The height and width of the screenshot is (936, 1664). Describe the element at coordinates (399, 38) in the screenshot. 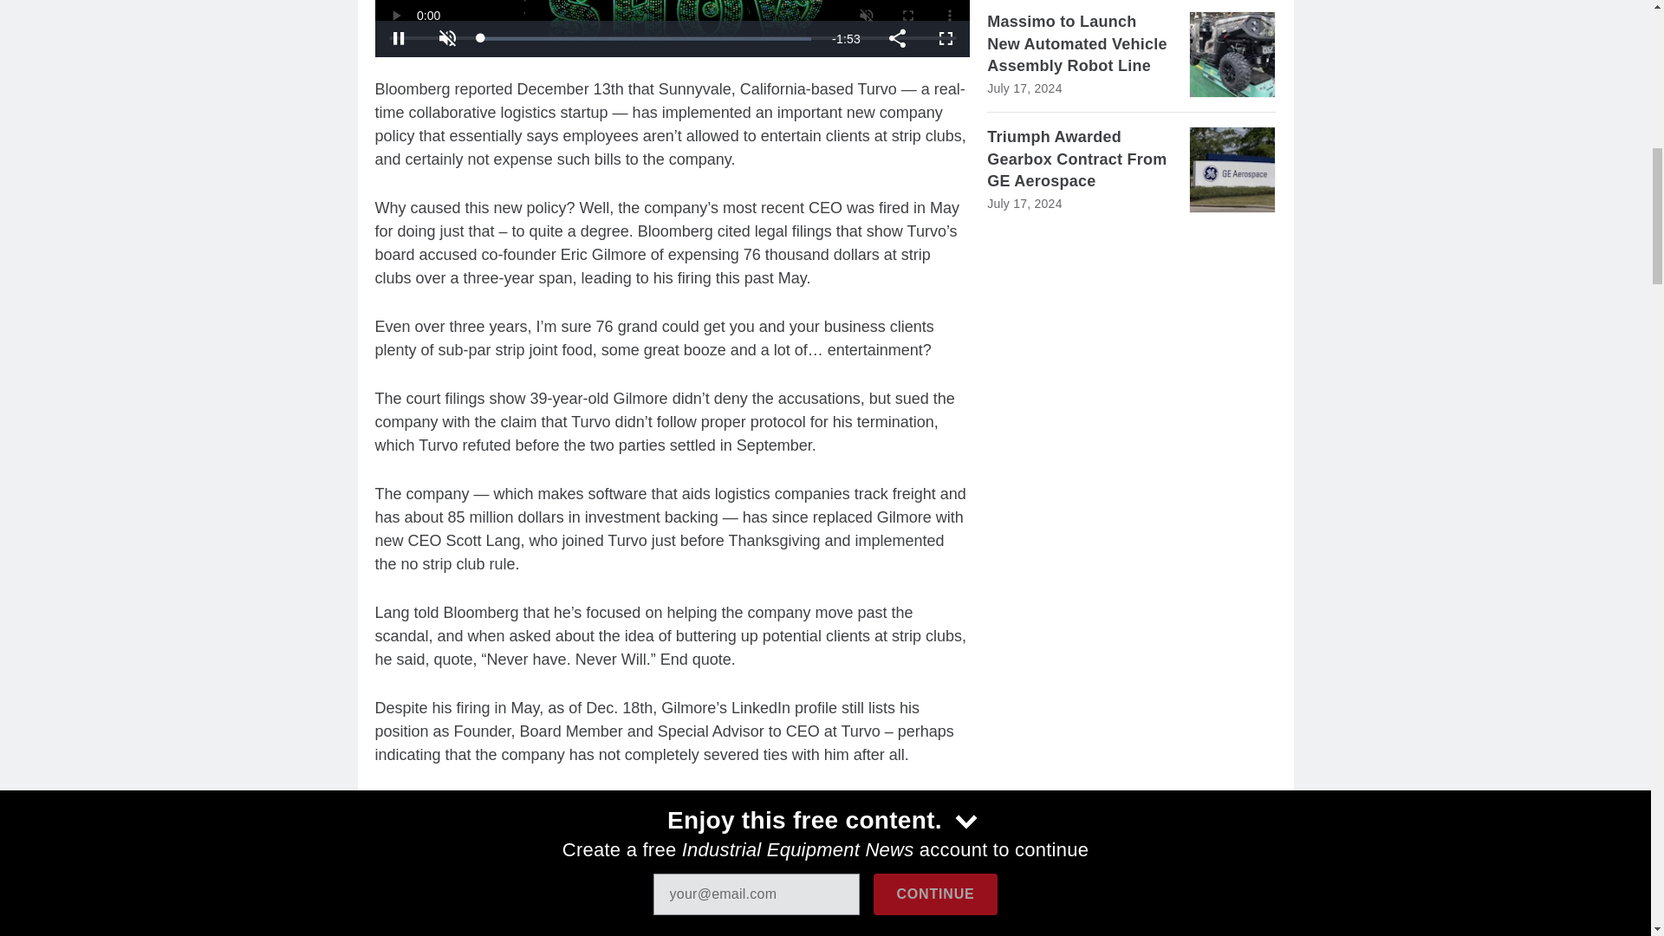

I see `Pause` at that location.